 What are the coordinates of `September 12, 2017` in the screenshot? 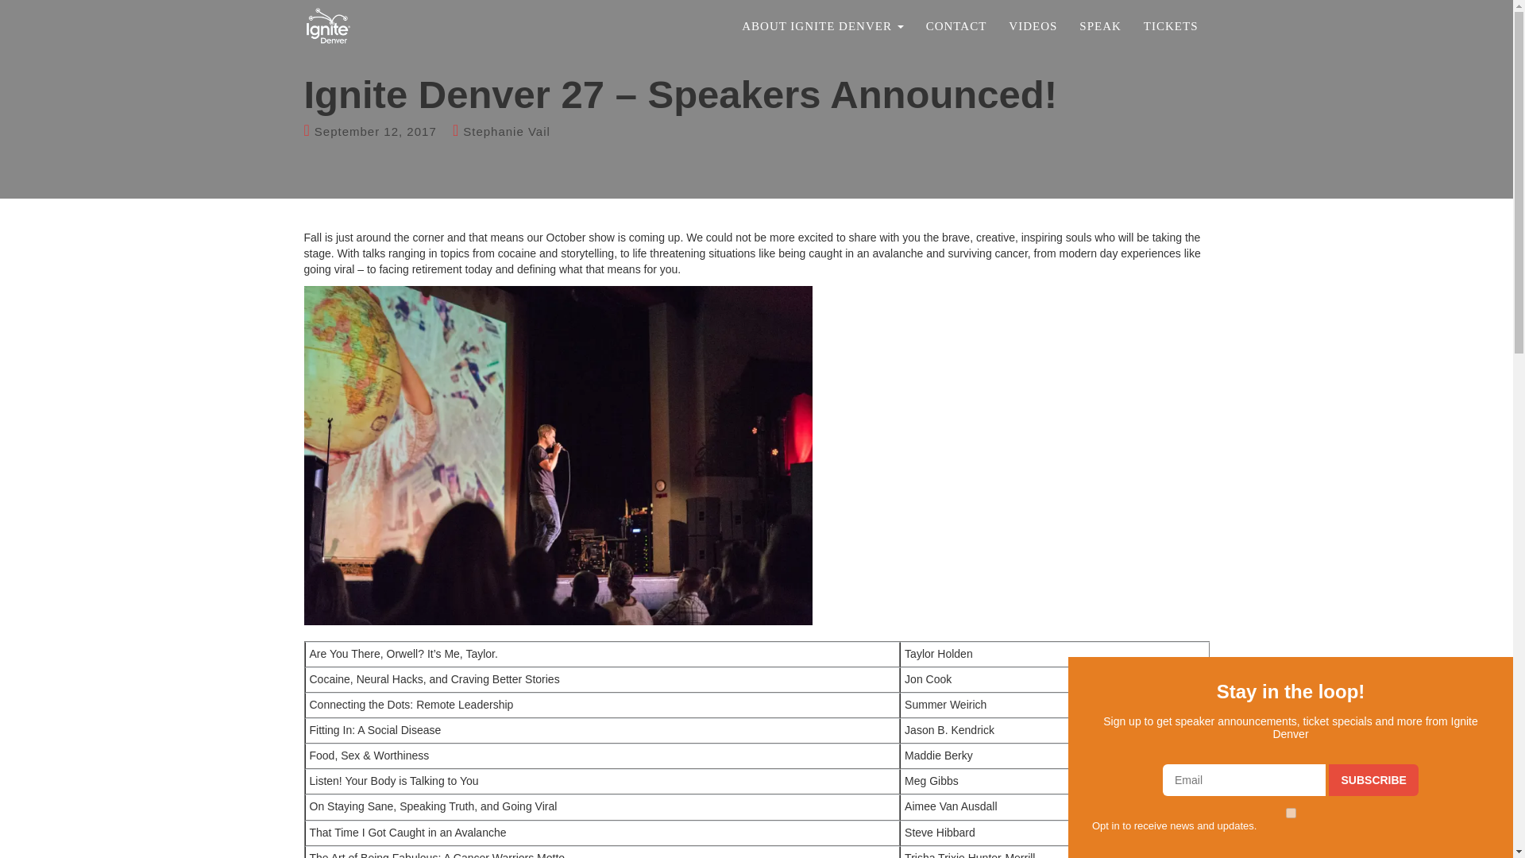 It's located at (375, 130).